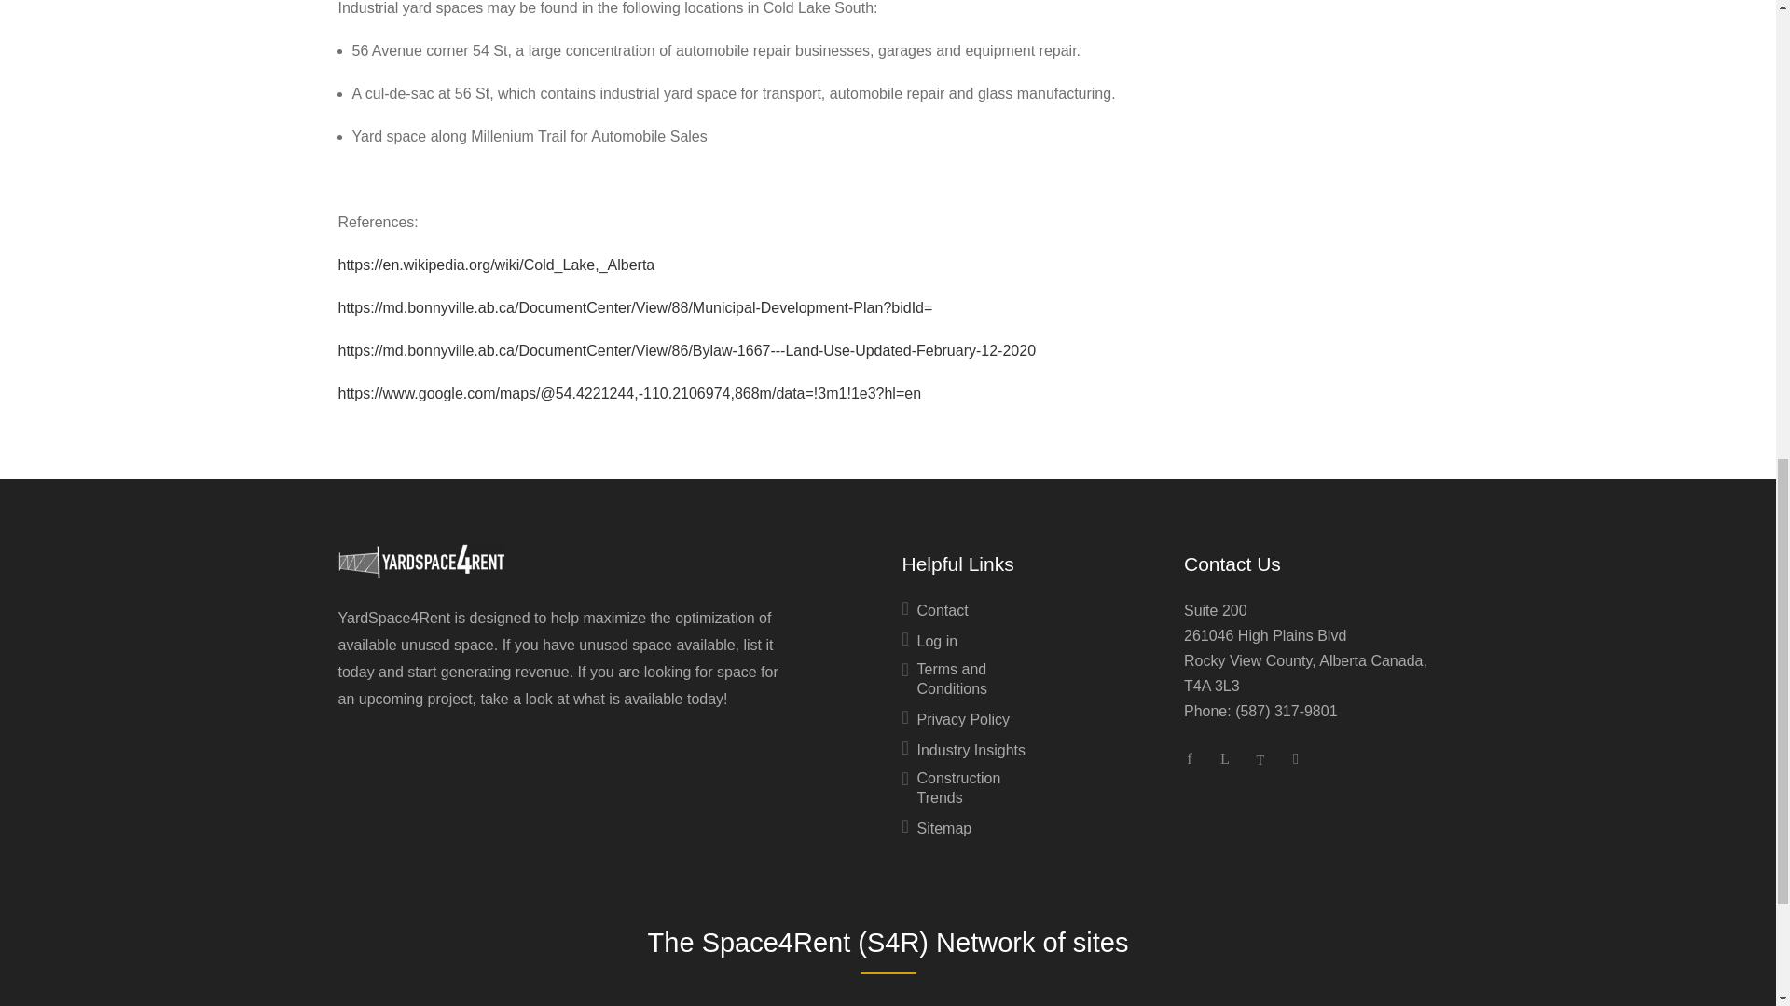  Describe the element at coordinates (929, 646) in the screenshot. I see `Log in` at that location.